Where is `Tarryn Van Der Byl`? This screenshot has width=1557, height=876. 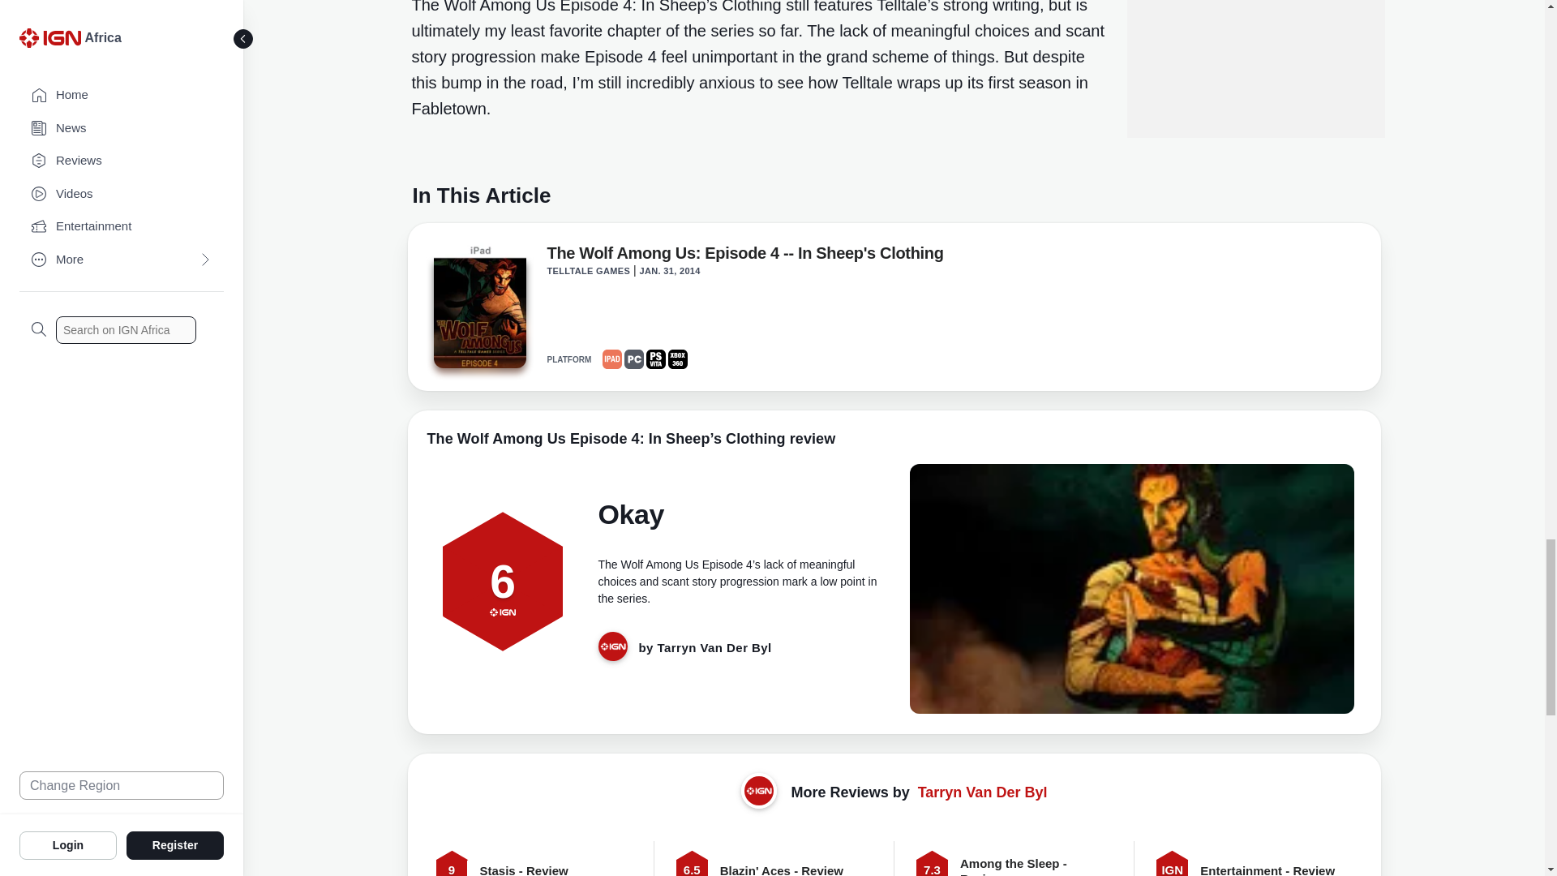 Tarryn Van Der Byl is located at coordinates (714, 647).